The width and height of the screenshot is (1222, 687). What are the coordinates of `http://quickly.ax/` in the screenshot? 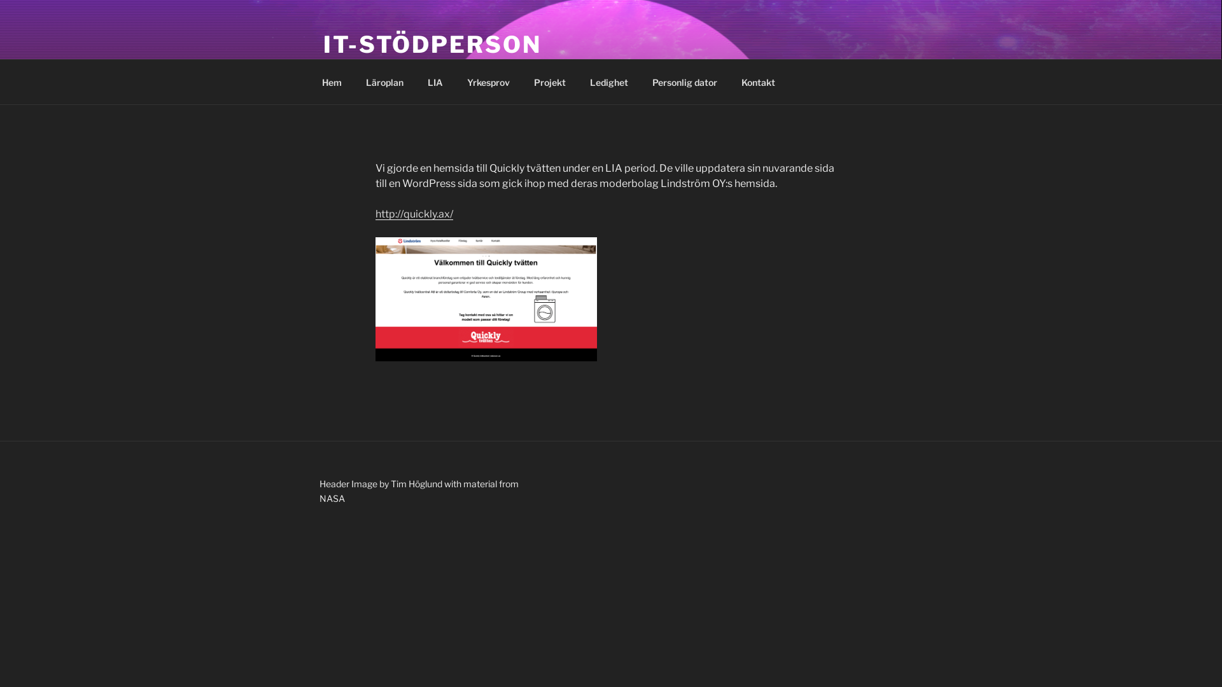 It's located at (414, 214).